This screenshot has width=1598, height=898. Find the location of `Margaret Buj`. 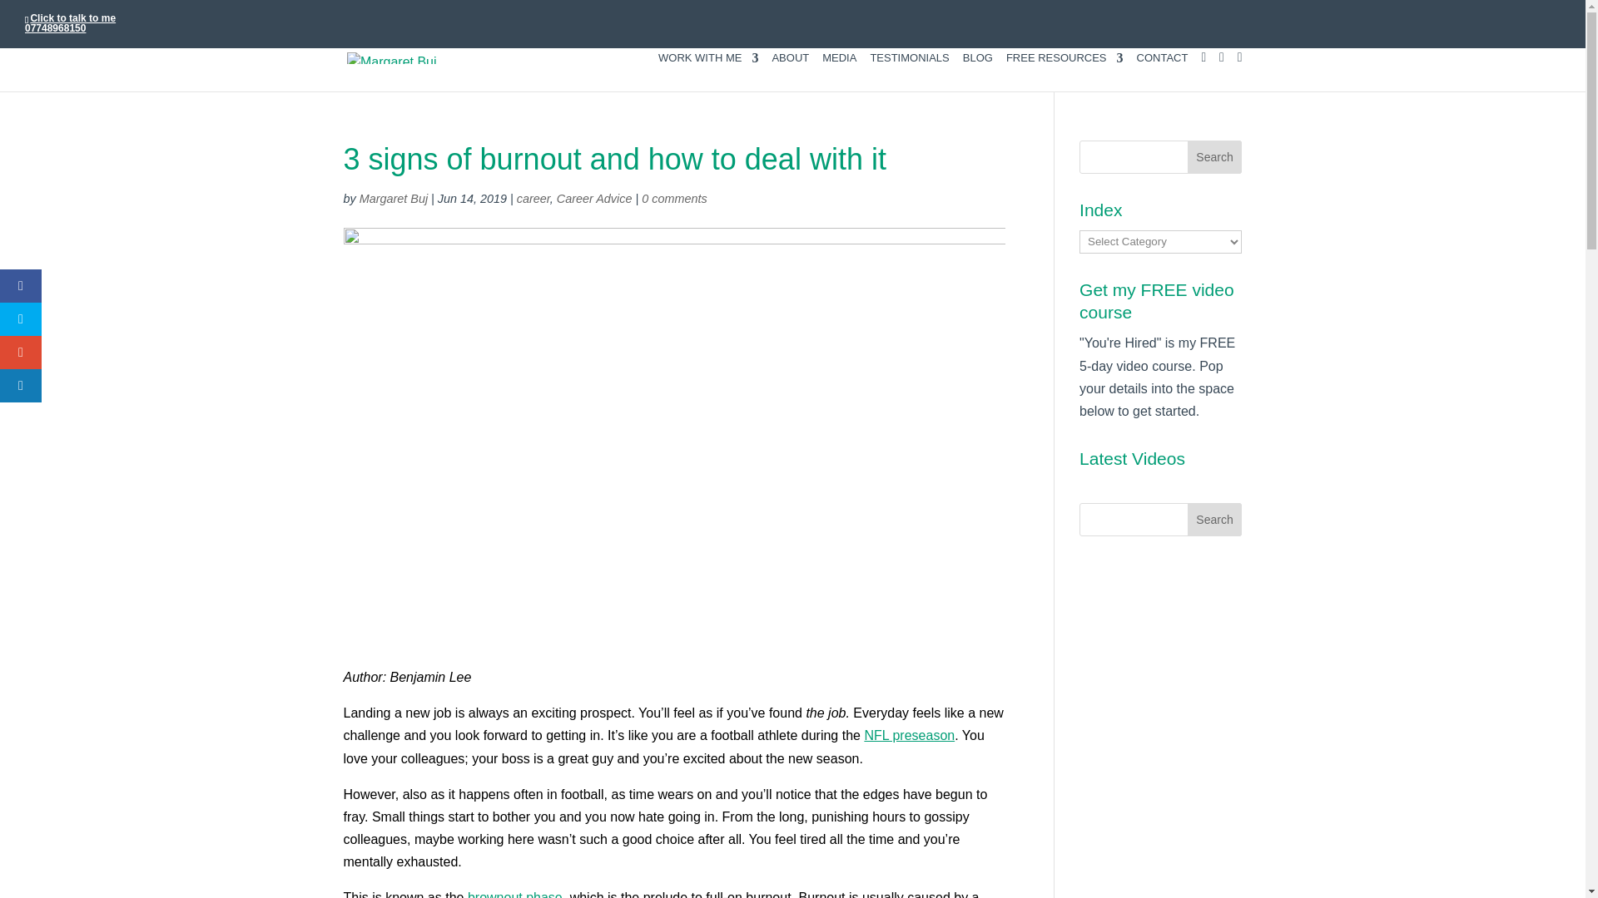

Margaret Buj is located at coordinates (394, 199).